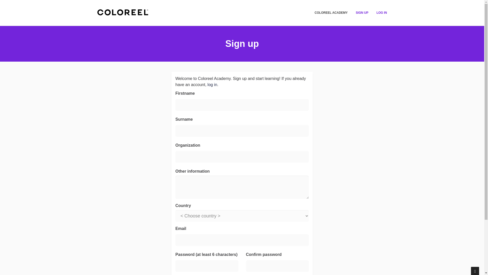 This screenshot has height=275, width=488. I want to click on SIGN UP, so click(362, 13).